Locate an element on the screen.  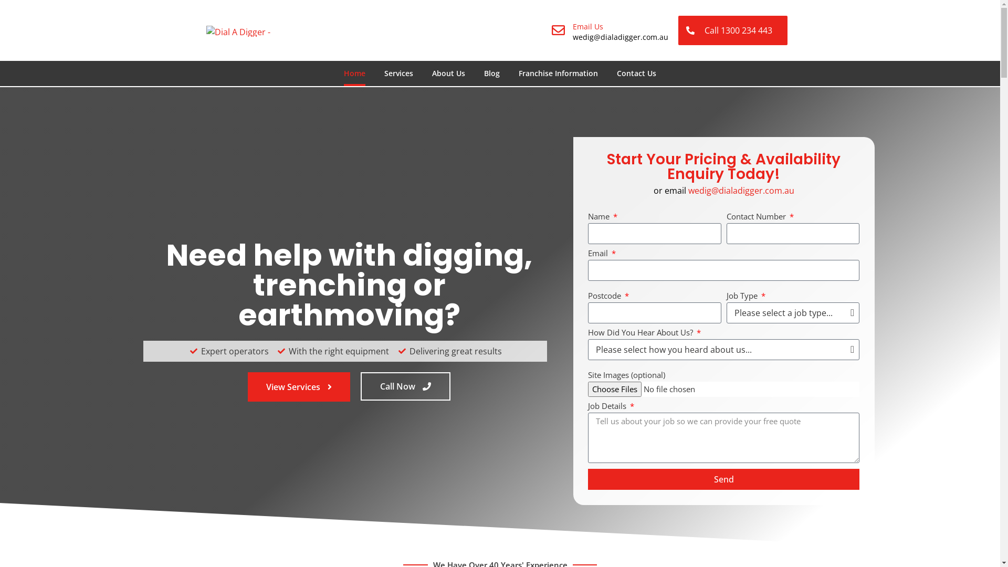
Dial A Digger - Home is located at coordinates (249, 30).